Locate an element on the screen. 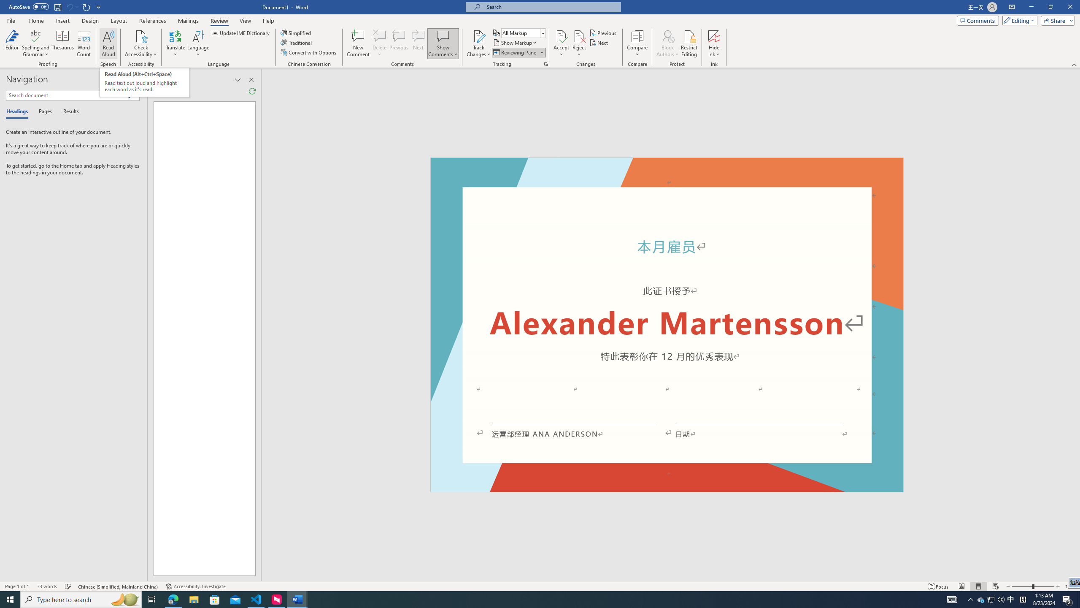 This screenshot has width=1080, height=608. Pages is located at coordinates (44, 112).